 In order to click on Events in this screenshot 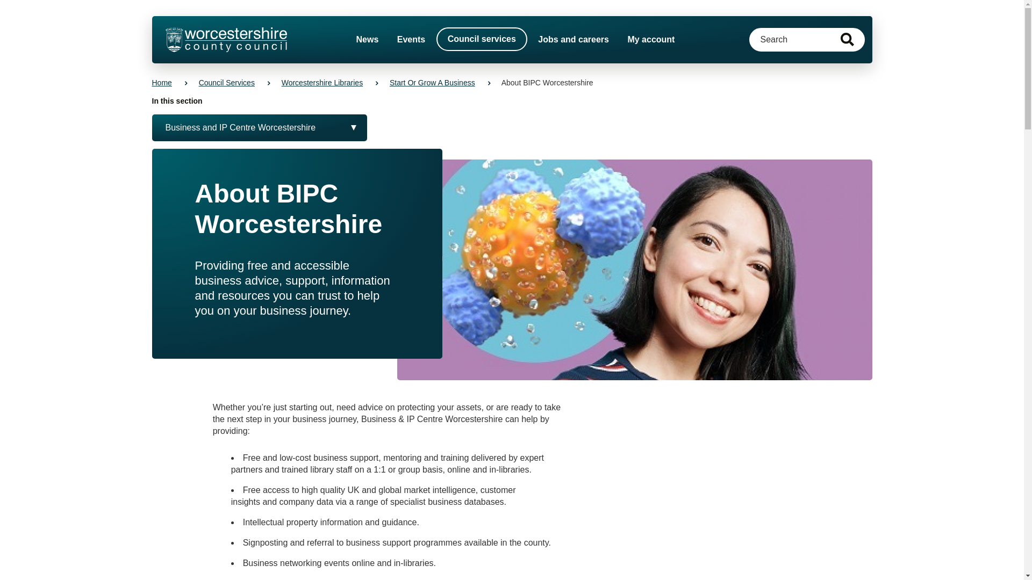, I will do `click(411, 40)`.